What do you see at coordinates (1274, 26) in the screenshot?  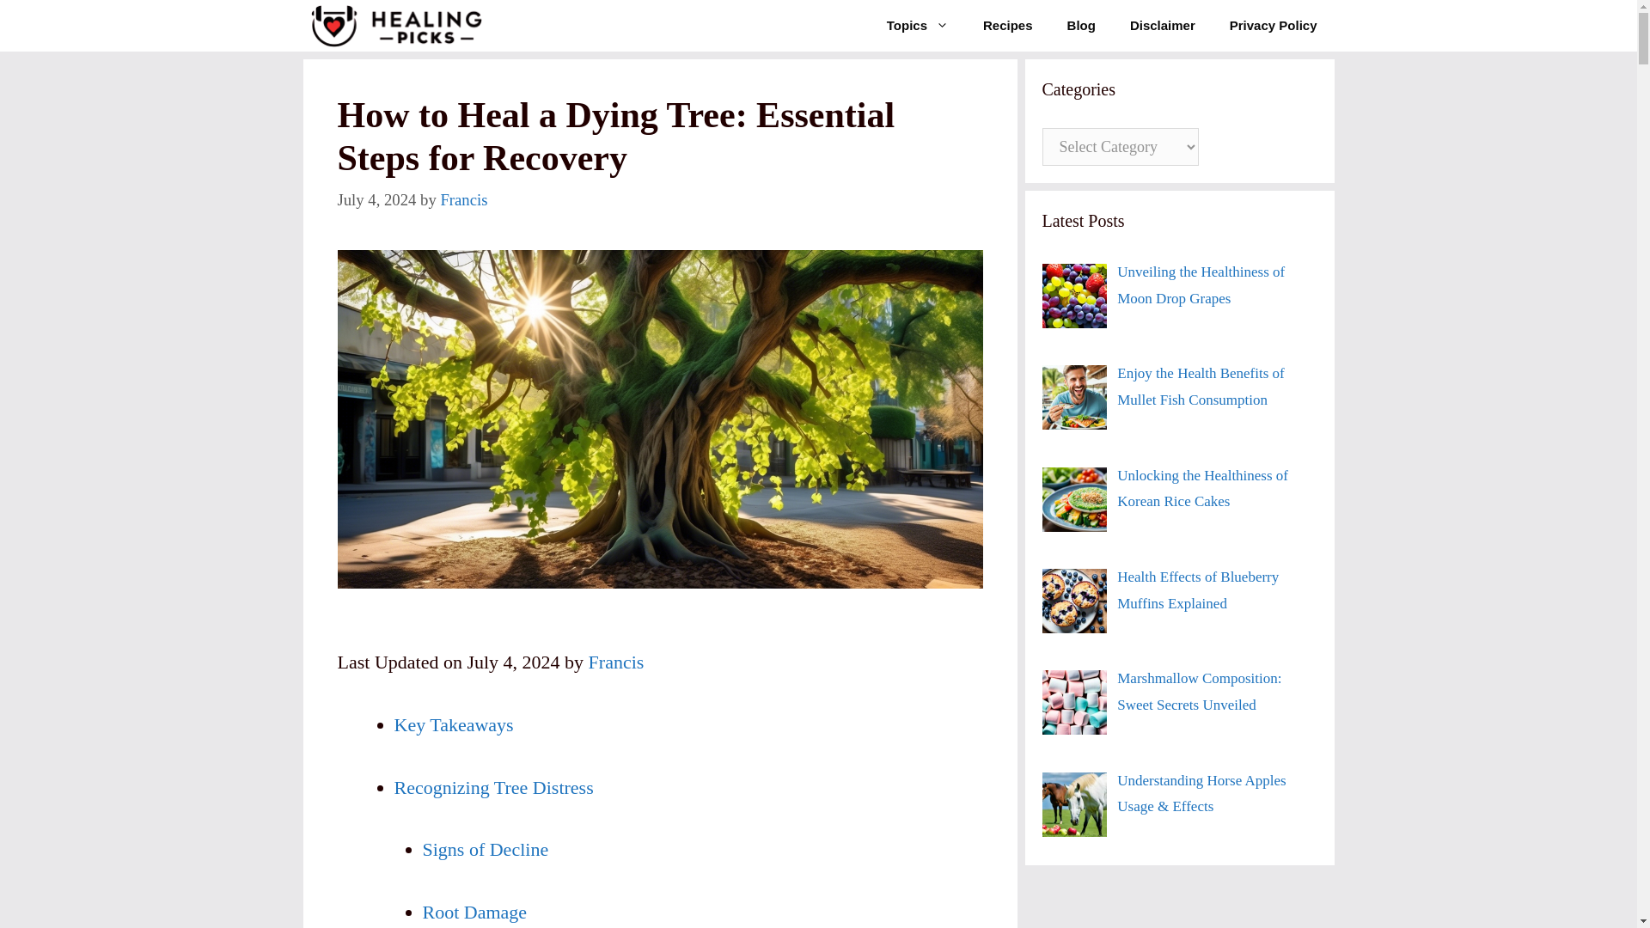 I see `Privacy Policy` at bounding box center [1274, 26].